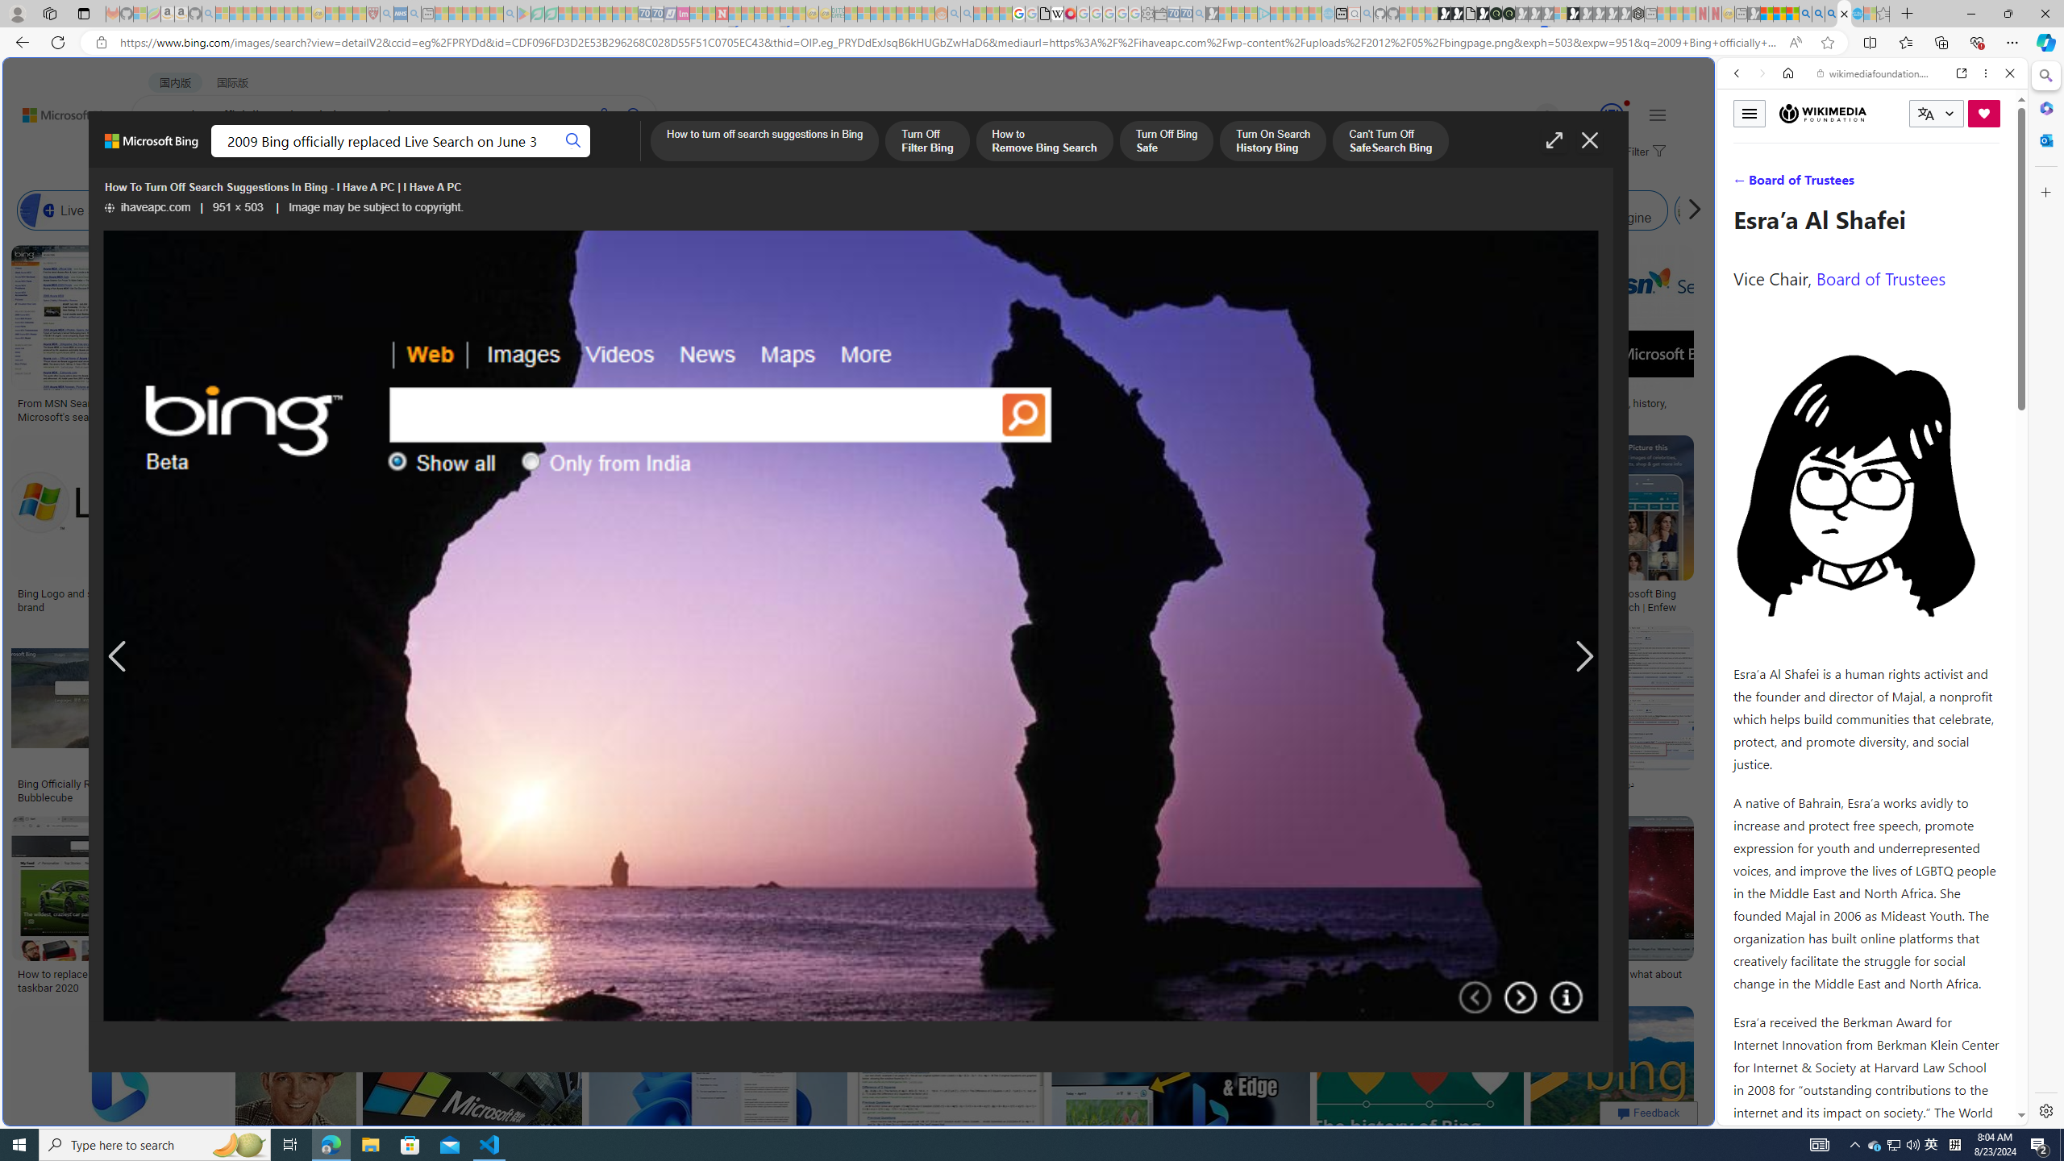 Image resolution: width=2064 pixels, height=1161 pixels. What do you see at coordinates (890, 14) in the screenshot?
I see `Expert Portfolios - Sleeping` at bounding box center [890, 14].